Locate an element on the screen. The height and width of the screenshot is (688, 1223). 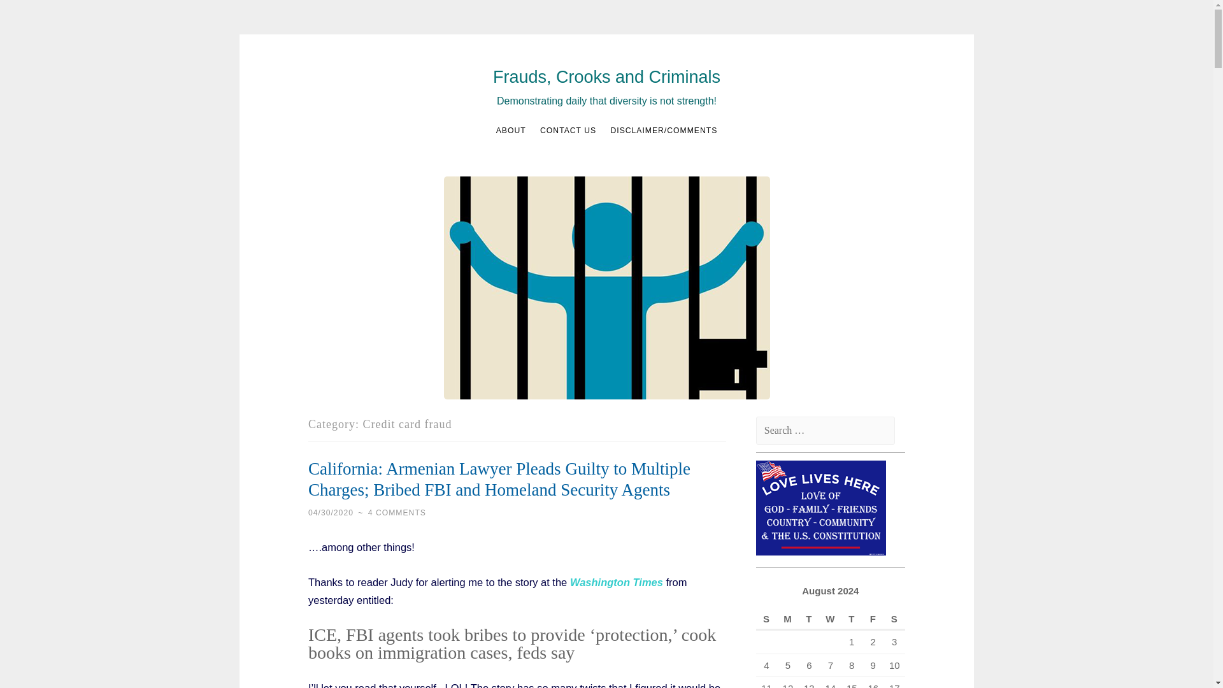
Monday is located at coordinates (787, 619).